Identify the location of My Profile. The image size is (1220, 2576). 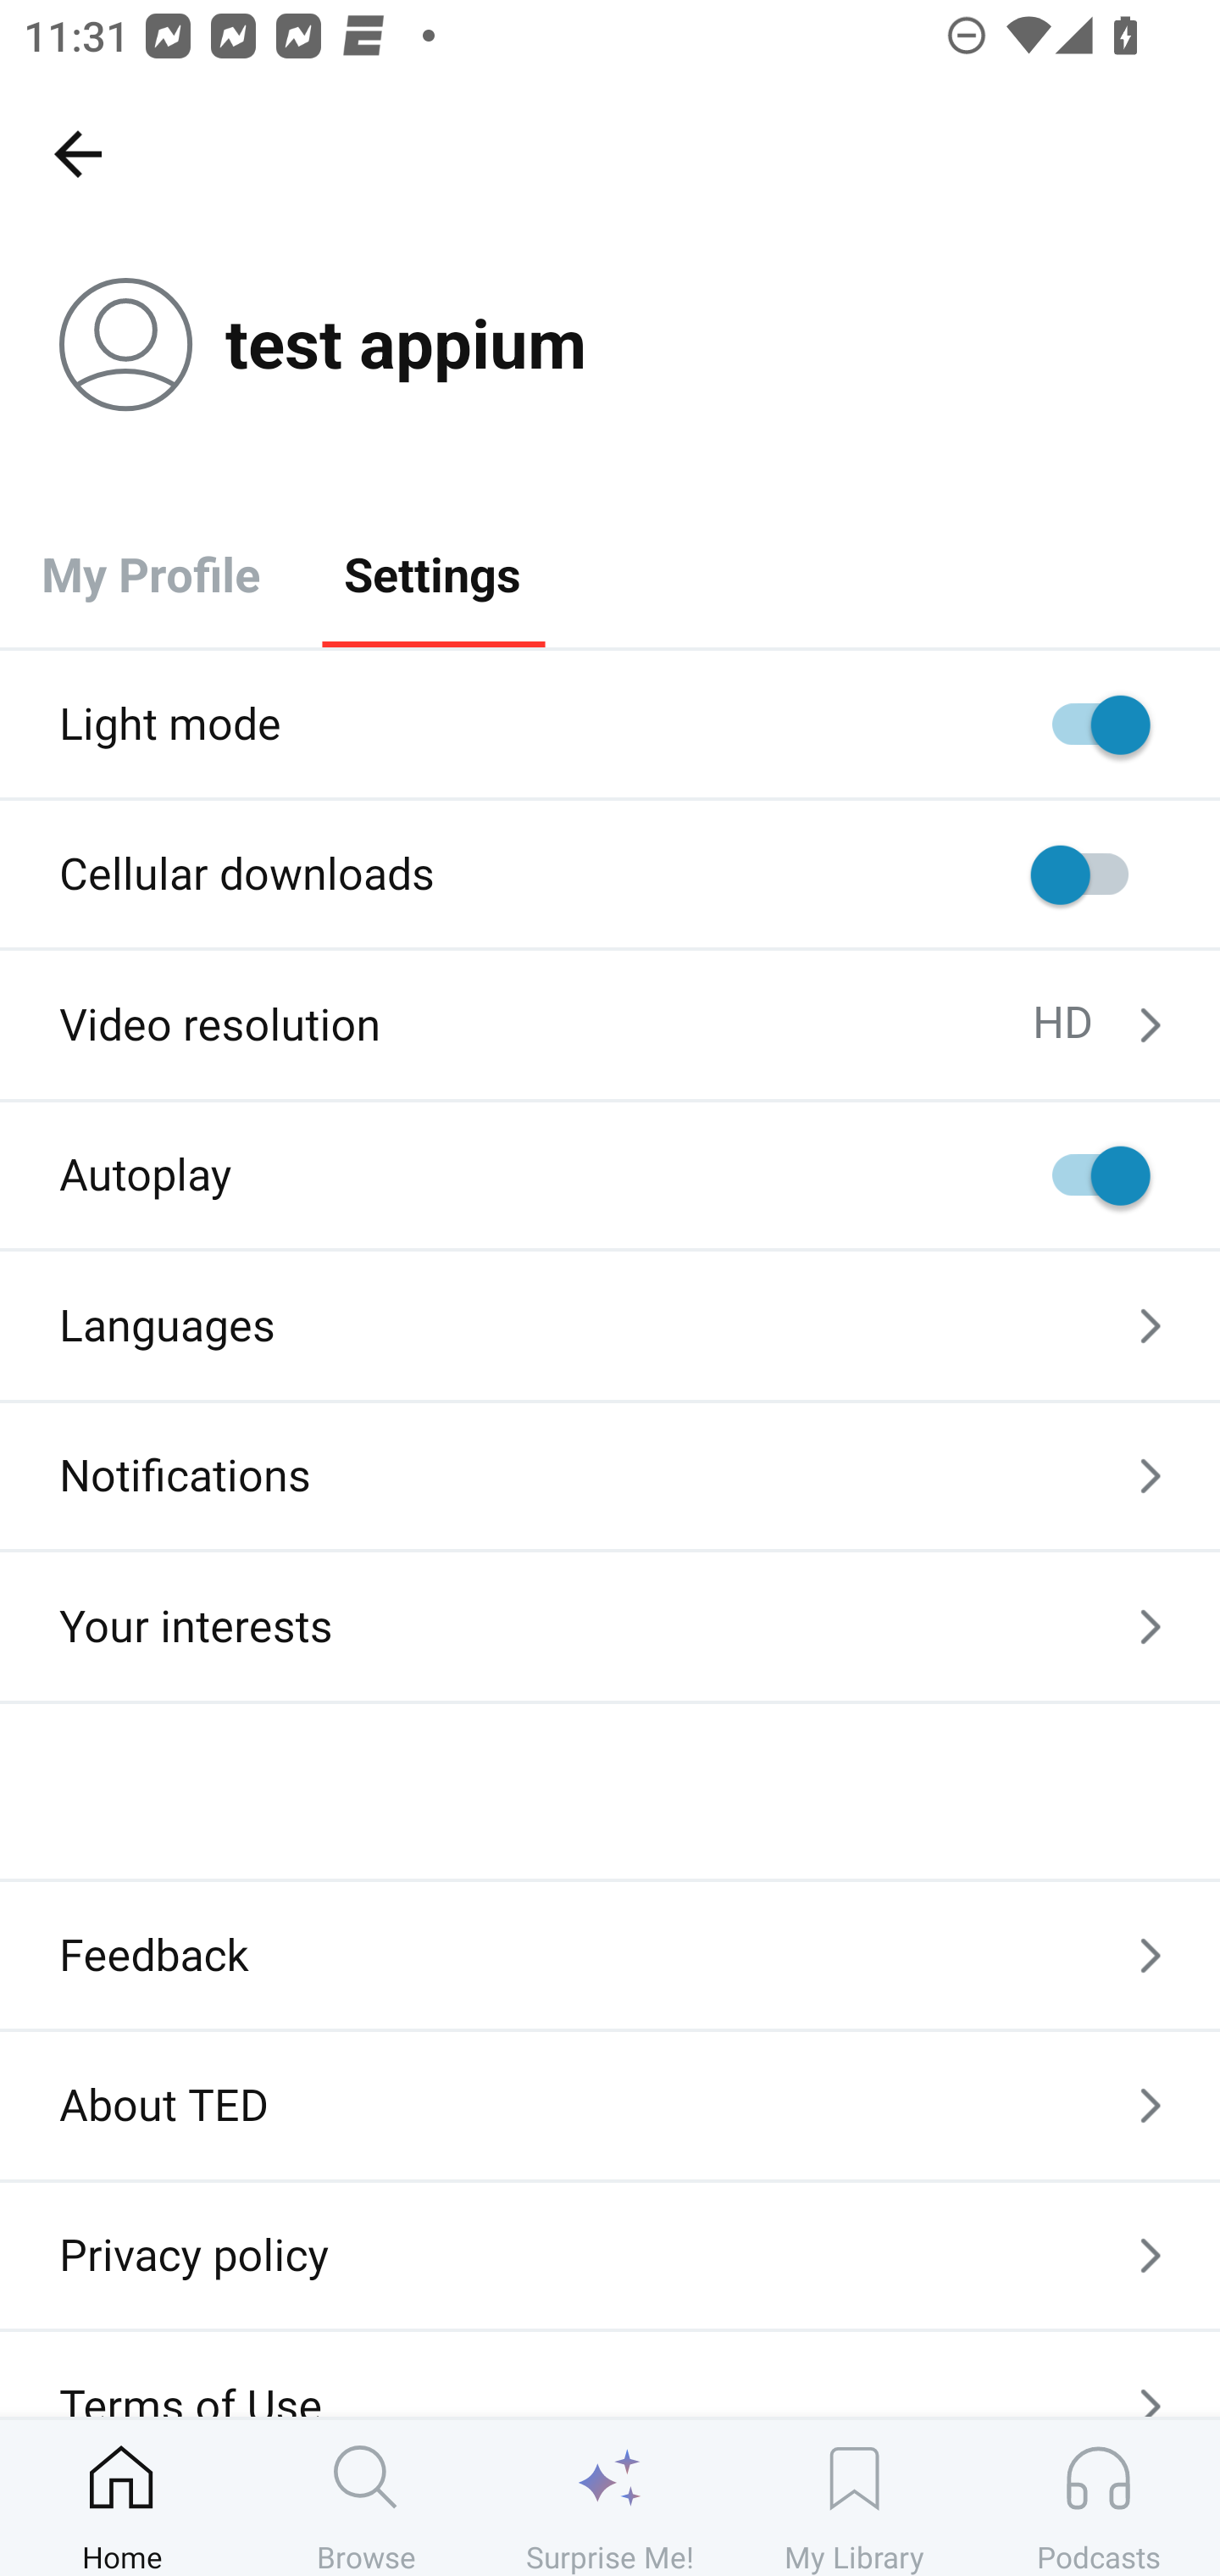
(151, 573).